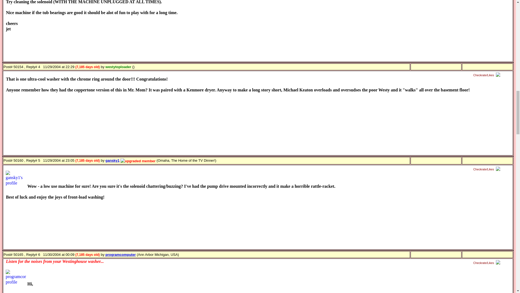 This screenshot has width=520, height=293. What do you see at coordinates (487, 169) in the screenshot?
I see `You must be logged in to checkrate posts` at bounding box center [487, 169].